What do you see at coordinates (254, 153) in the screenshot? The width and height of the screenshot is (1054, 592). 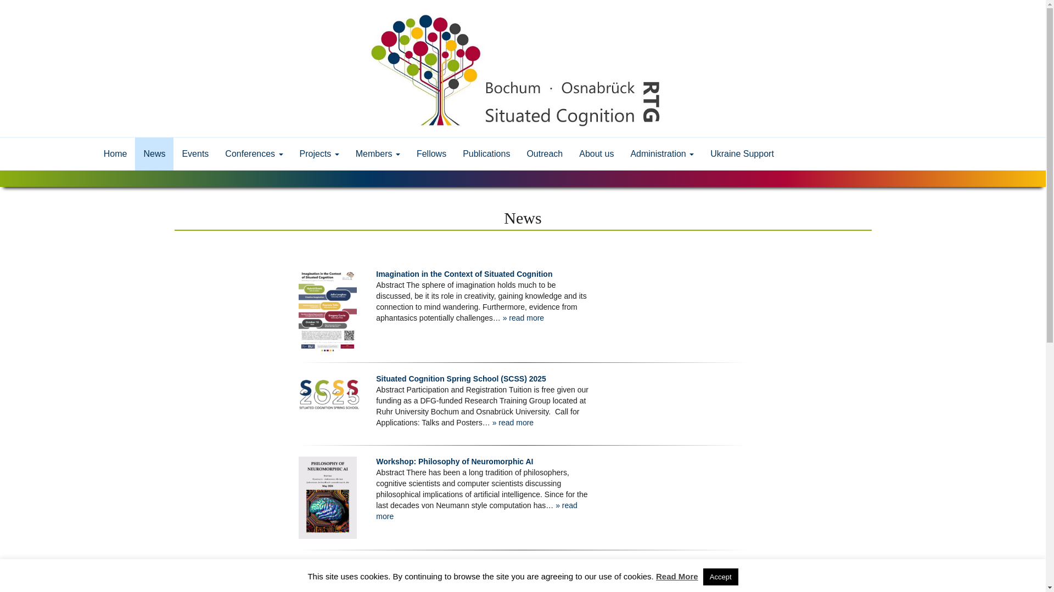 I see `Conferences` at bounding box center [254, 153].